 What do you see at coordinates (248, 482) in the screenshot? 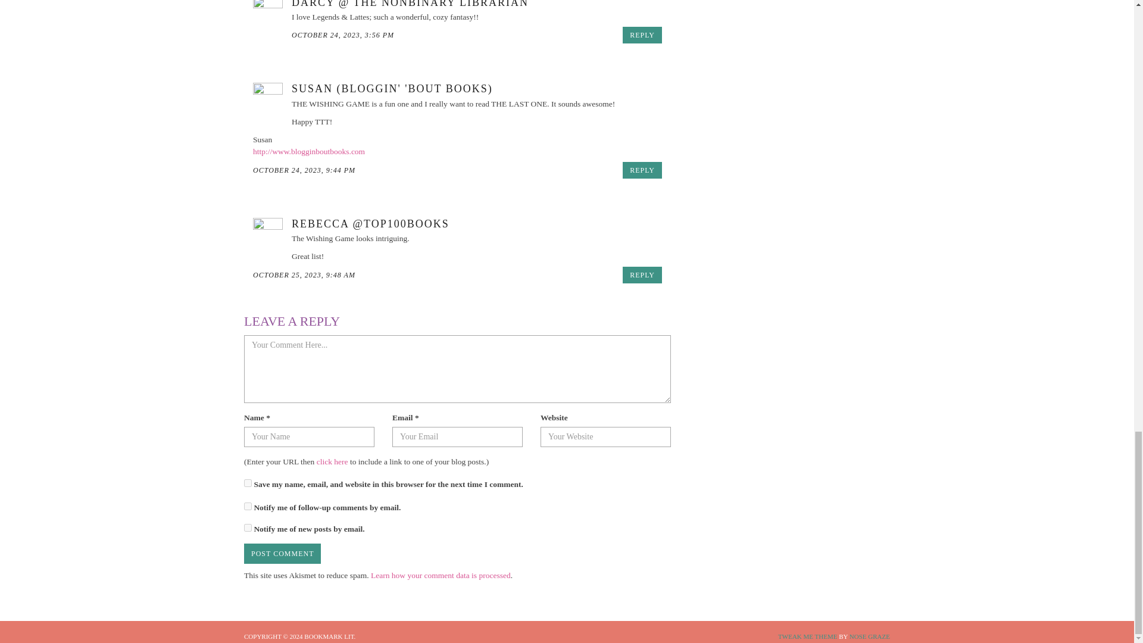
I see `yes` at bounding box center [248, 482].